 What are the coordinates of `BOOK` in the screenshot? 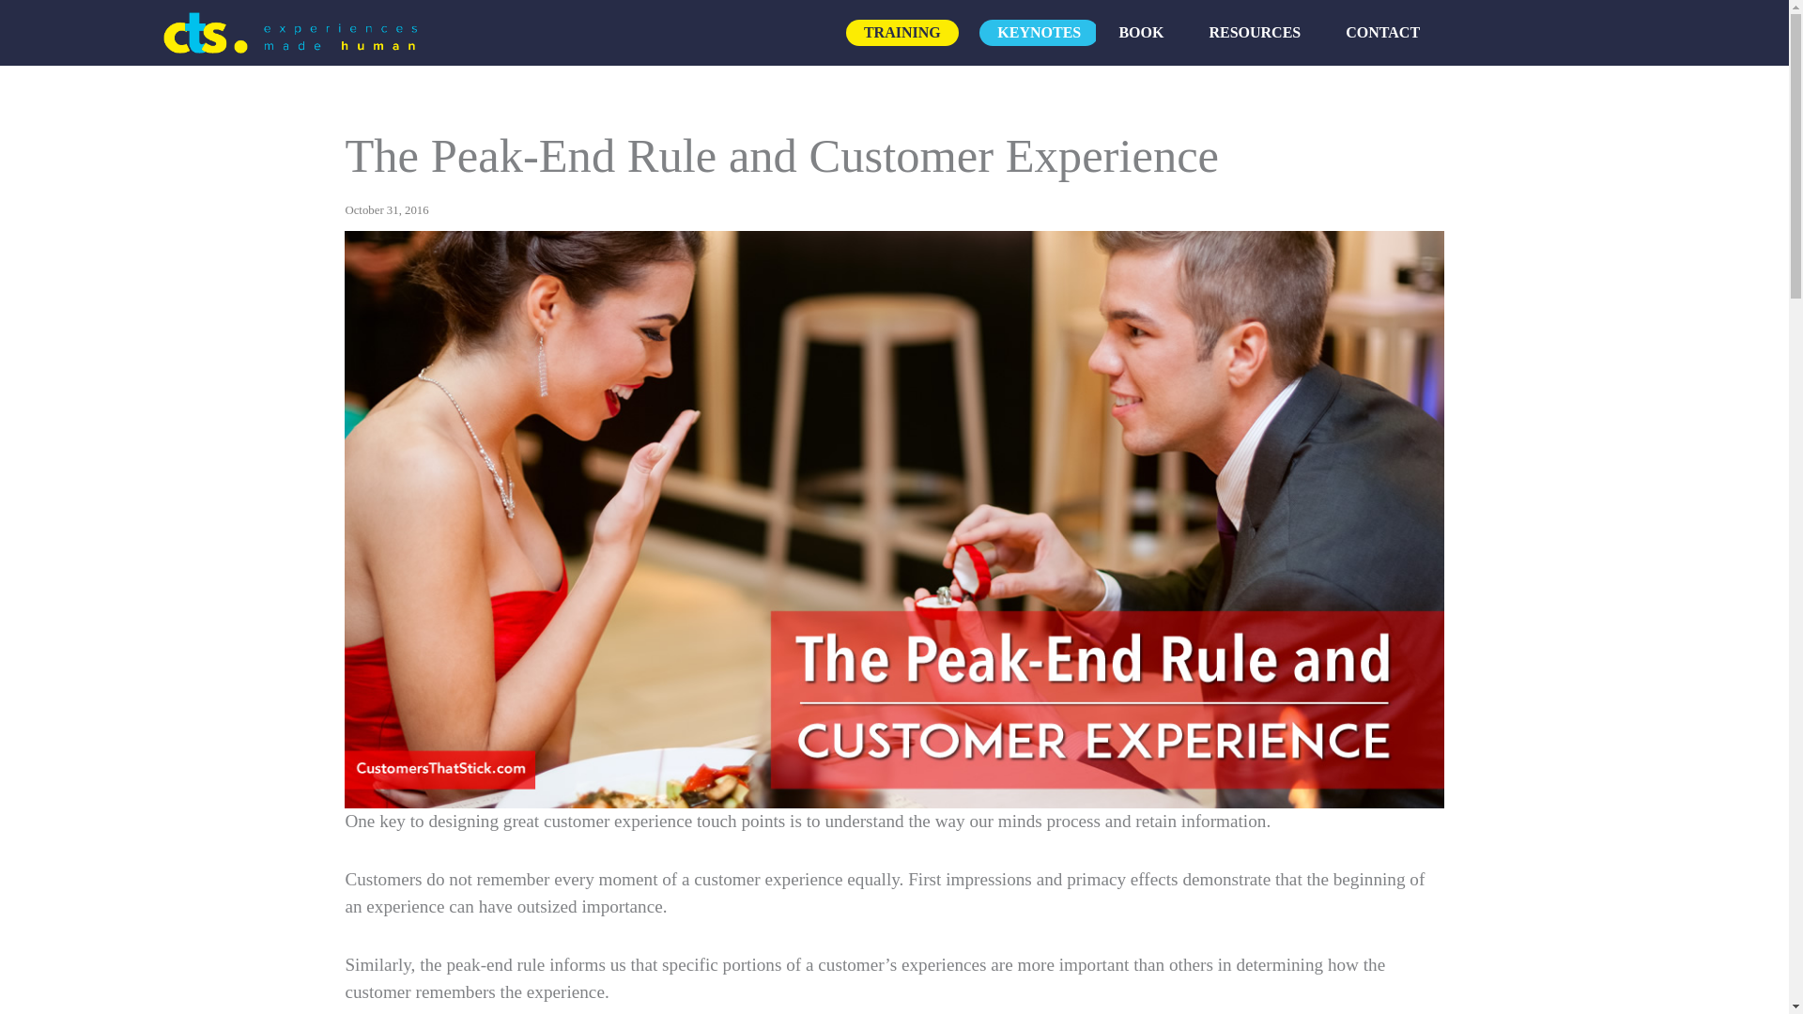 It's located at (1141, 32).